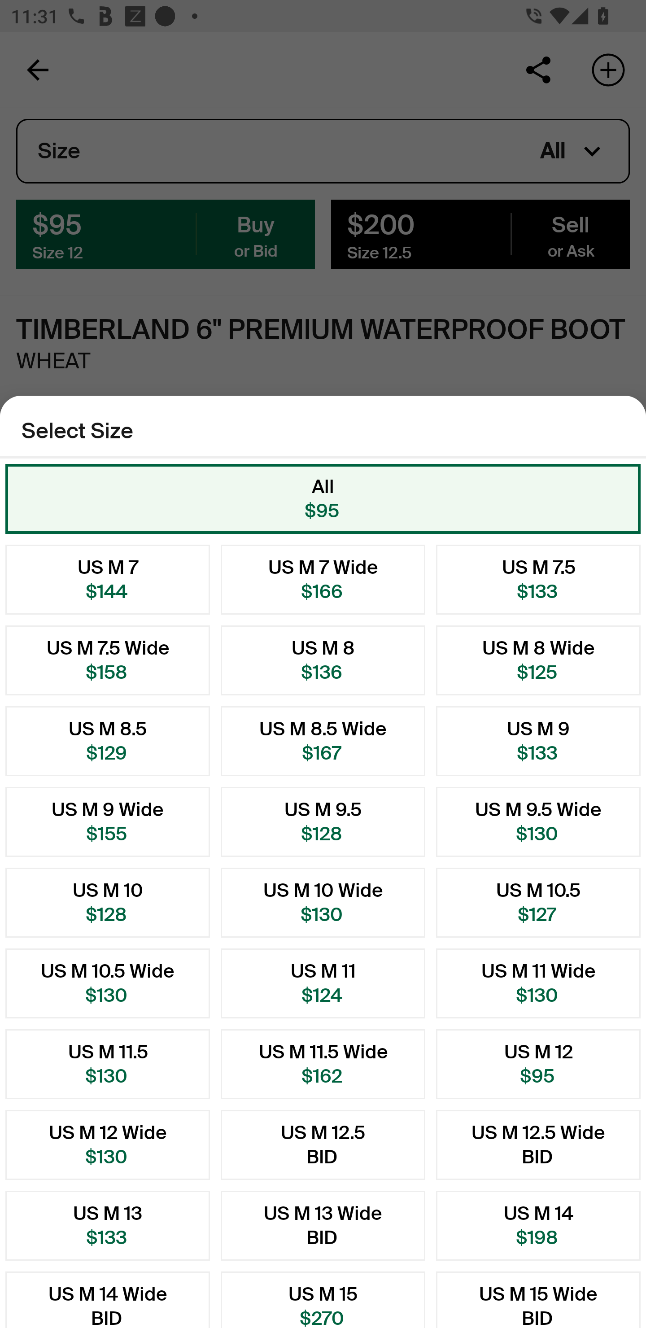 Image resolution: width=646 pixels, height=1328 pixels. I want to click on US M 15 $270, so click(323, 1299).